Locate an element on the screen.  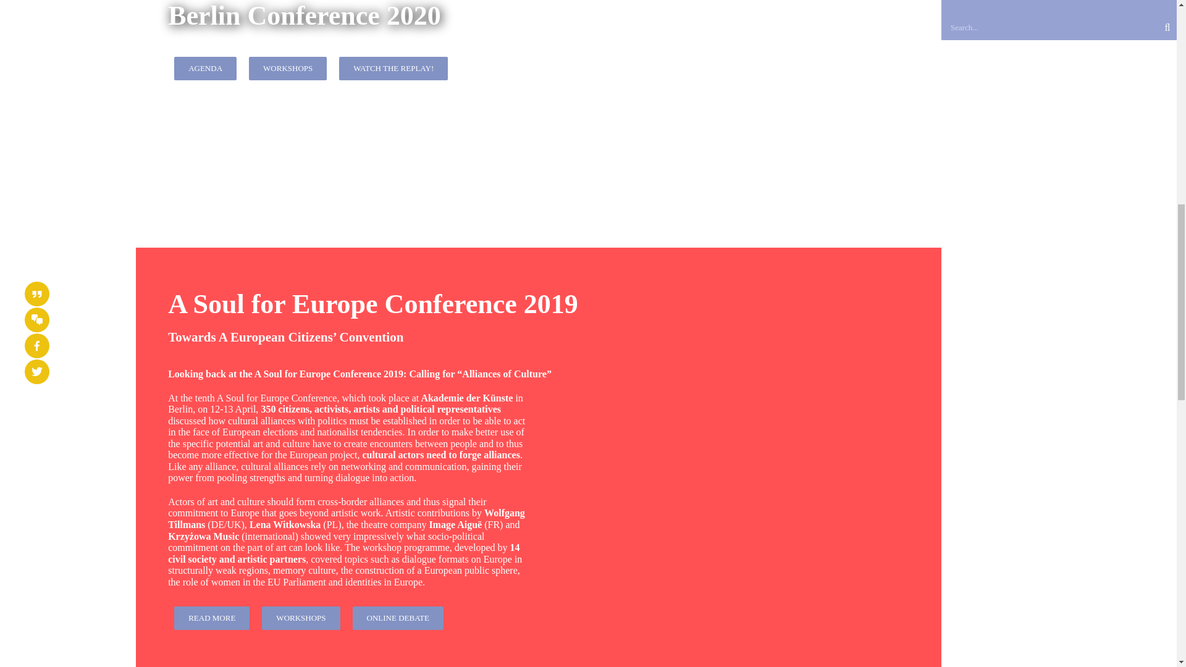
READ MORE is located at coordinates (300, 618).